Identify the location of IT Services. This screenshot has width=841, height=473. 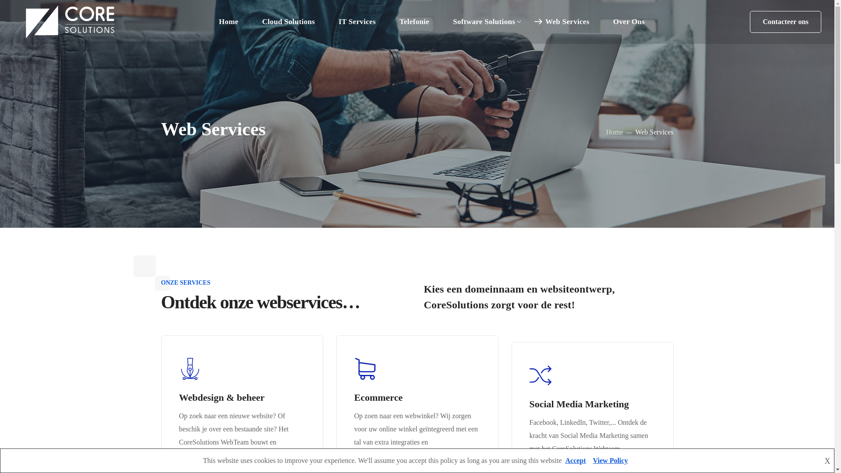
(357, 22).